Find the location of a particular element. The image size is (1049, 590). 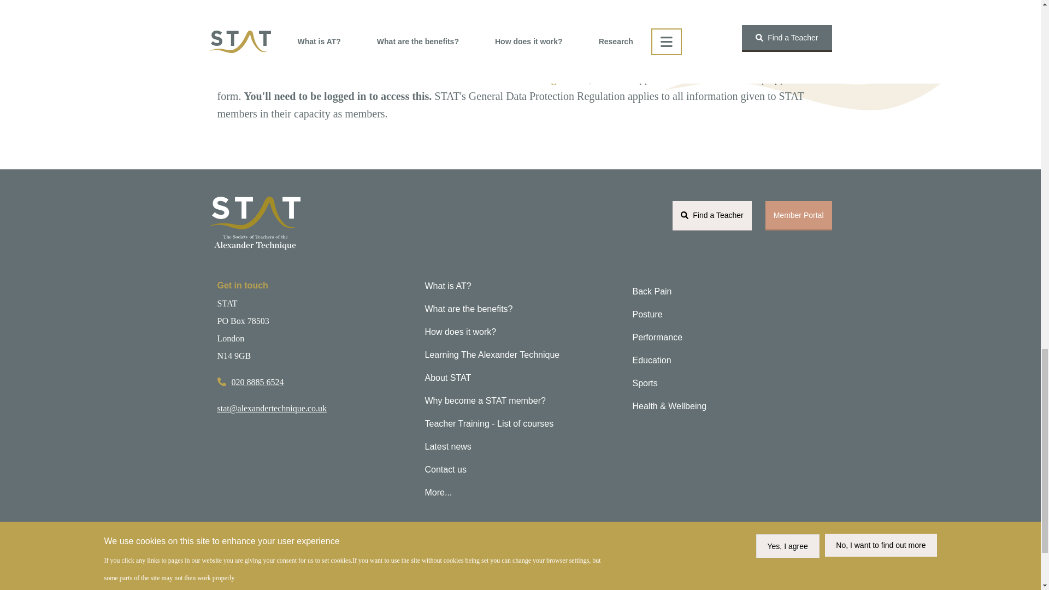

 Find a Teacher is located at coordinates (712, 216).